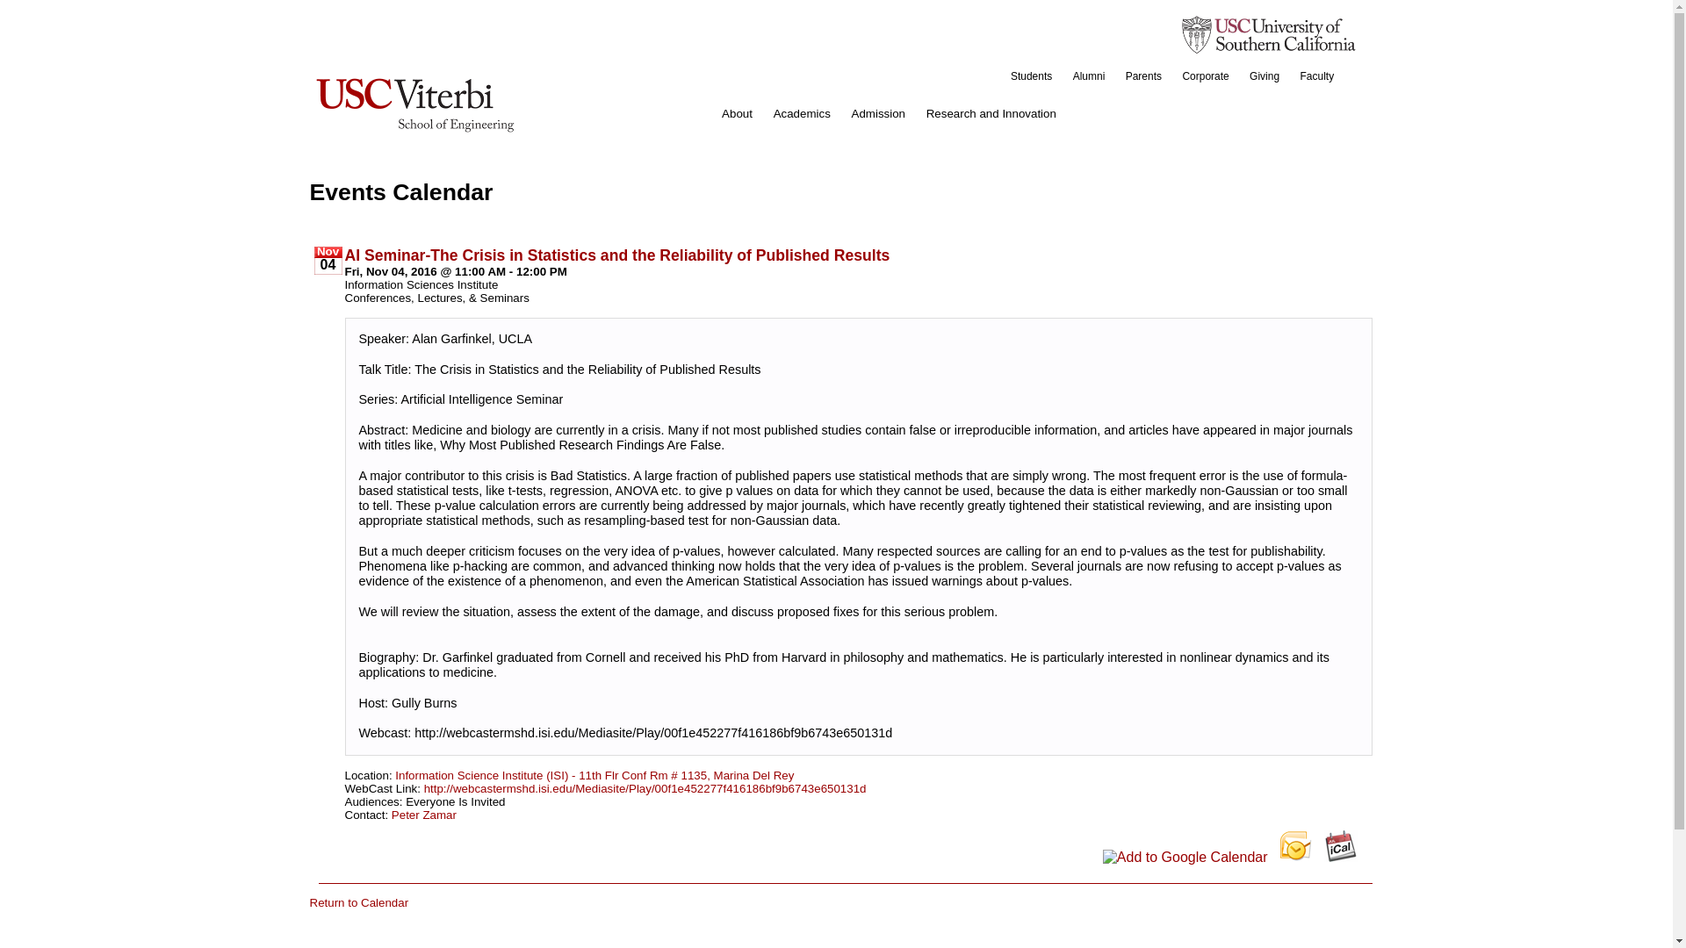  Describe the element at coordinates (1205, 75) in the screenshot. I see `Corporate` at that location.